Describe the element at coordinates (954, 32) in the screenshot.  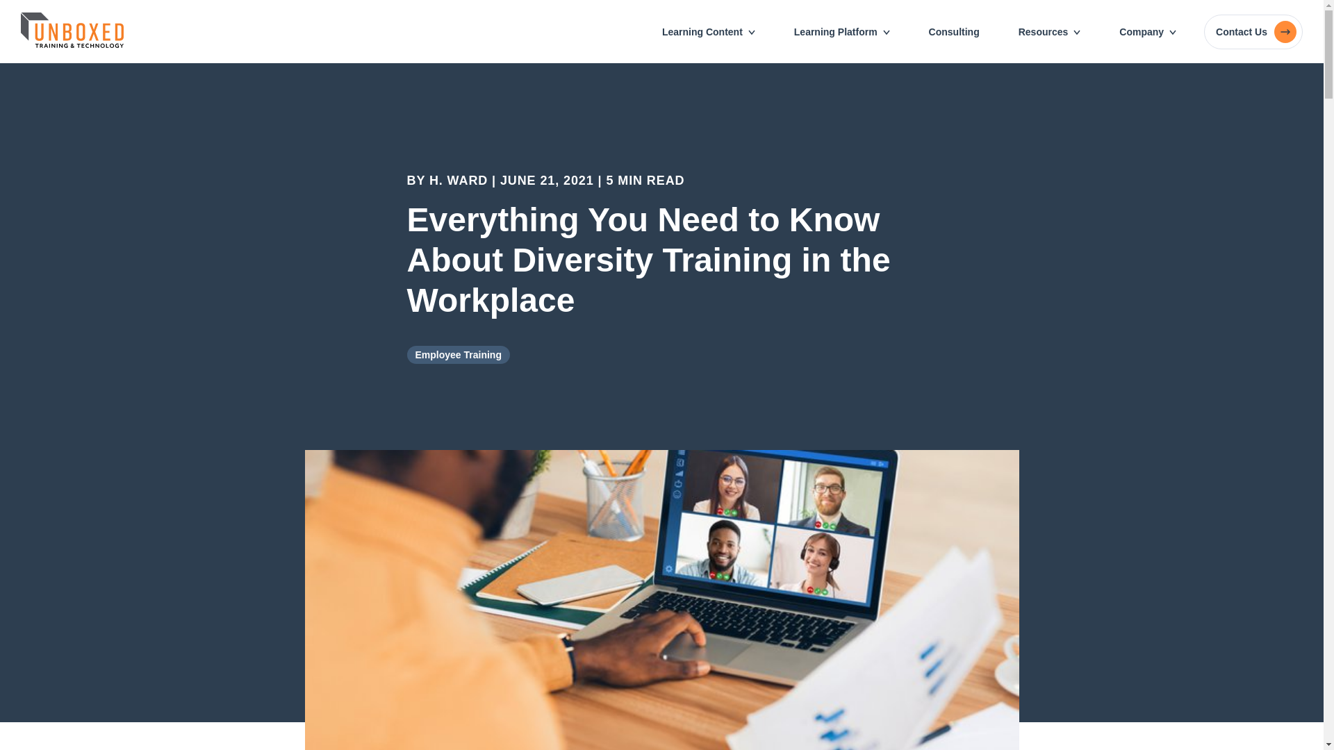
I see `Consulting` at that location.